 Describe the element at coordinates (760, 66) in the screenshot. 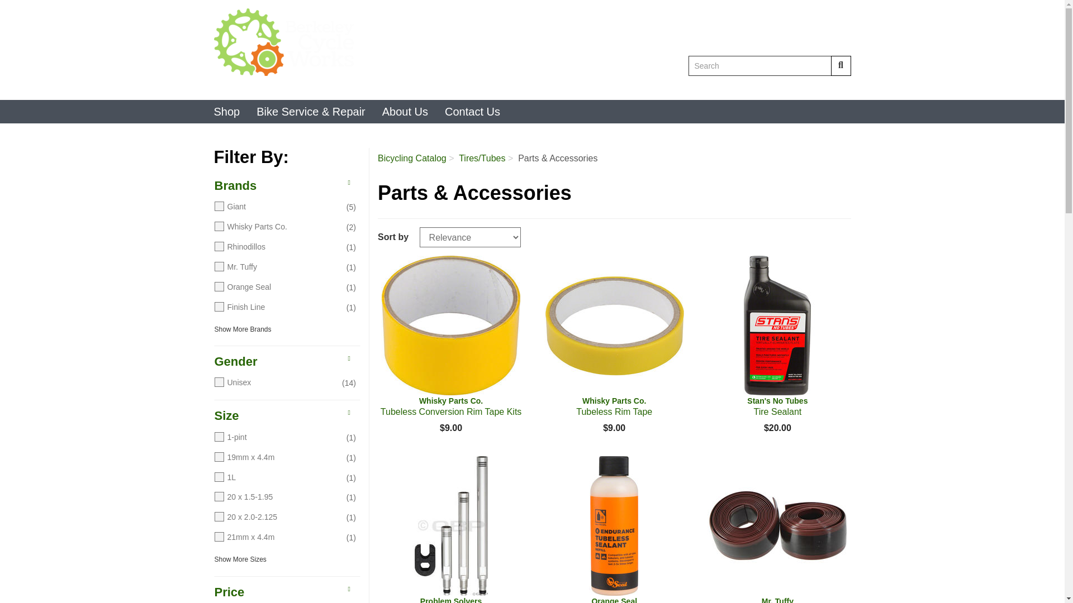

I see `Account` at that location.